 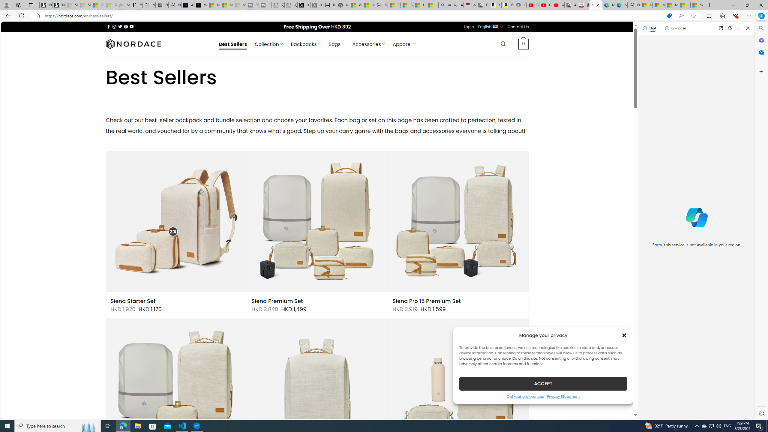 What do you see at coordinates (675, 28) in the screenshot?
I see `Compose` at bounding box center [675, 28].